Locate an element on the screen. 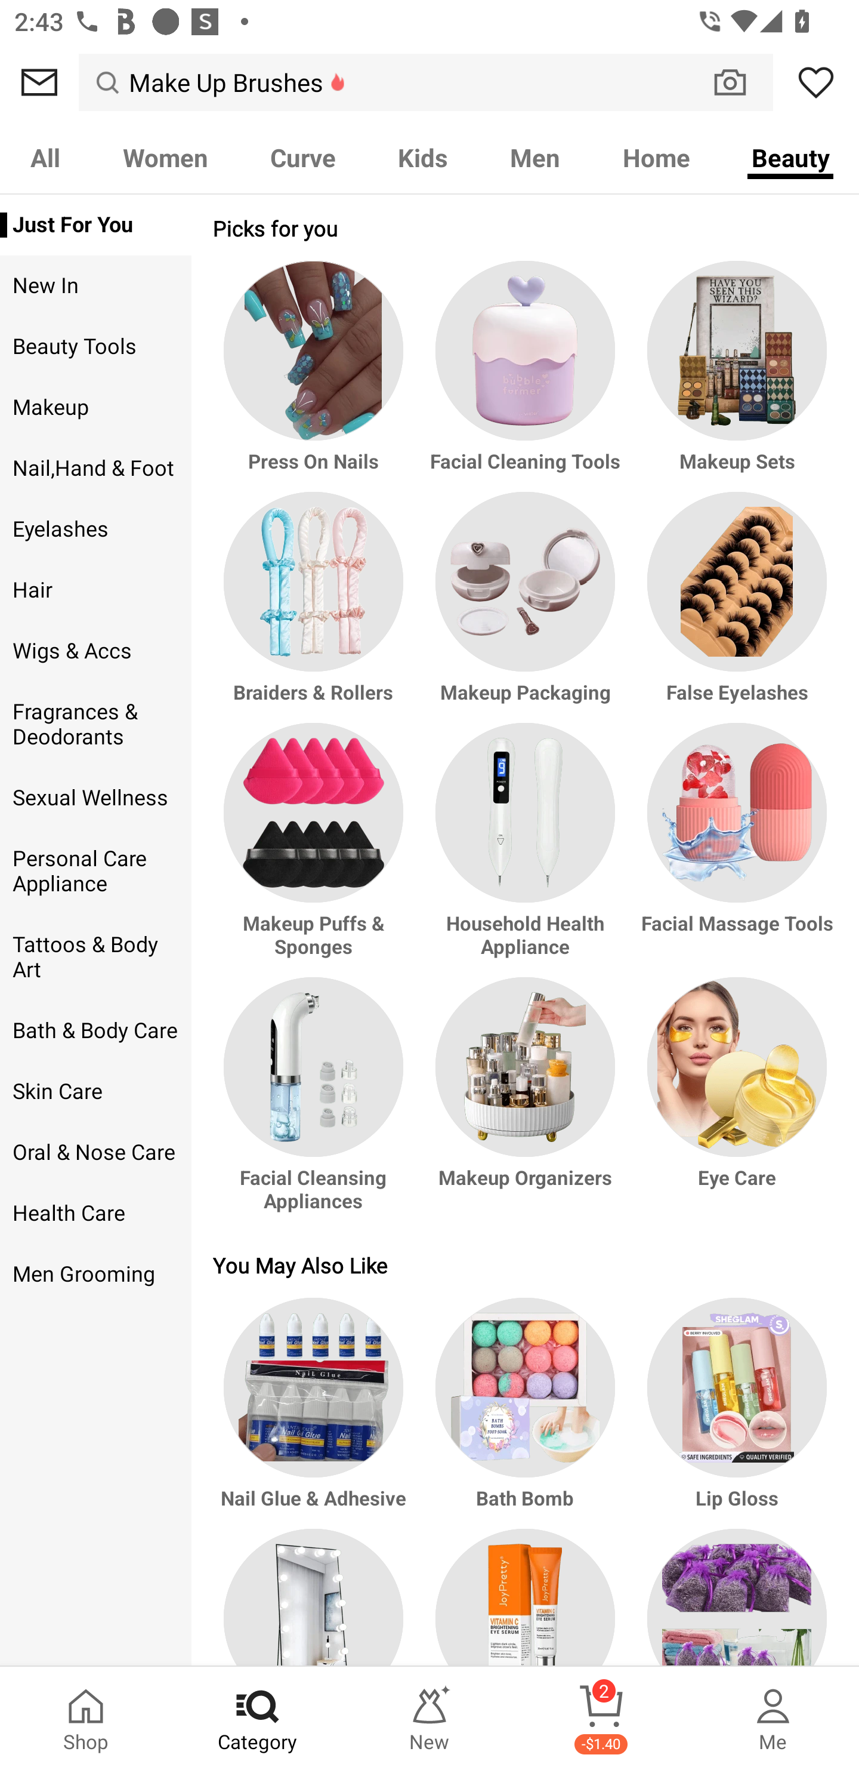  Facial Massage Tools is located at coordinates (734, 849).